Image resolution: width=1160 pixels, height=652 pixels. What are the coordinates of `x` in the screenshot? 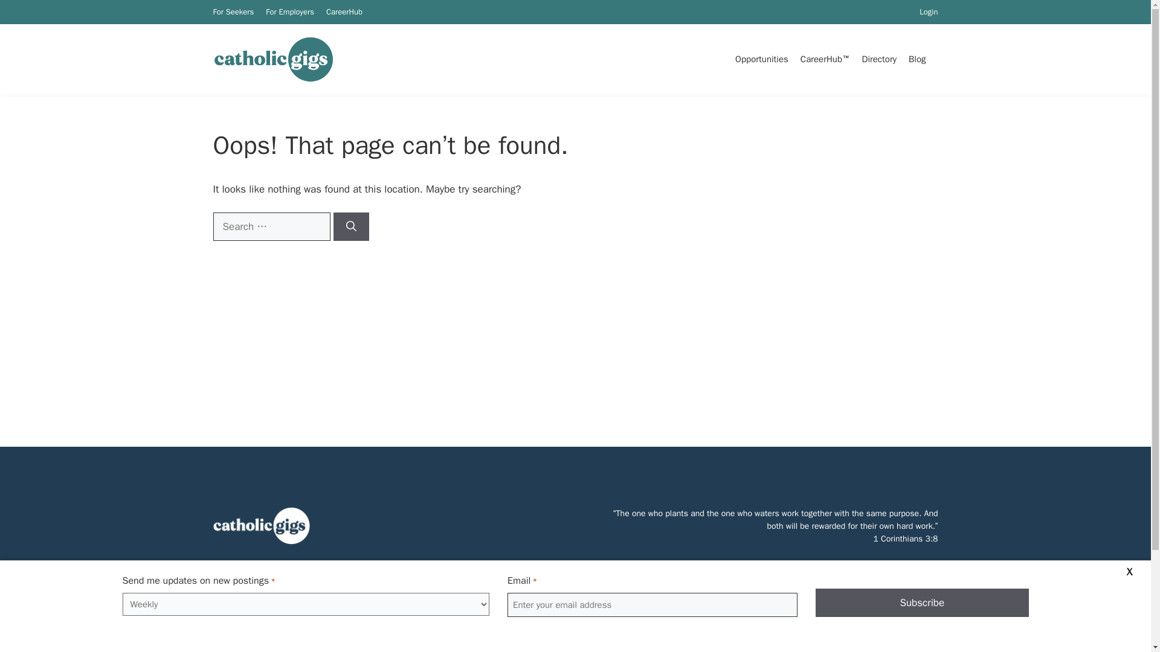 It's located at (1129, 570).